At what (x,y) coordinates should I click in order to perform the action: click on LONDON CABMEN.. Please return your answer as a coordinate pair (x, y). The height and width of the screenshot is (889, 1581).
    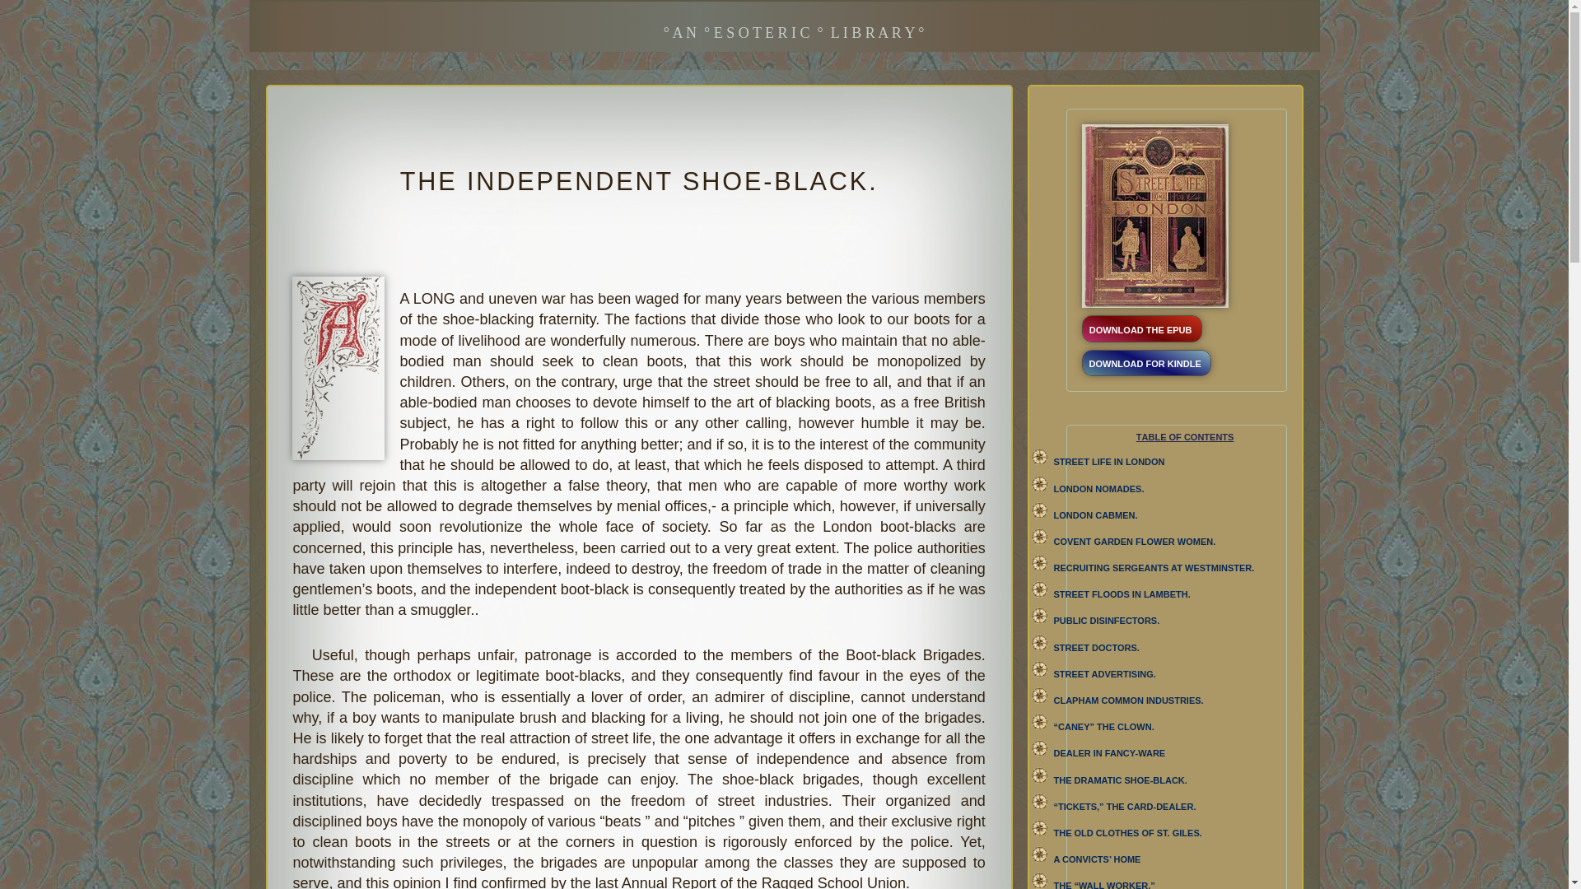
    Looking at the image, I should click on (1096, 513).